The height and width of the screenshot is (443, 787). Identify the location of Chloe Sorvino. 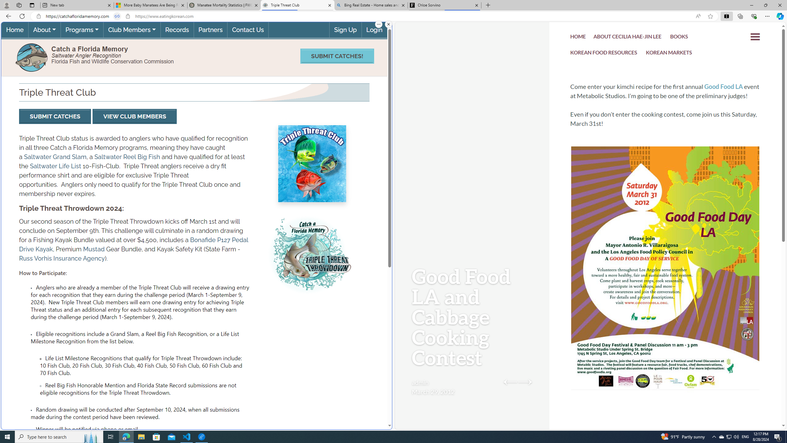
(445, 5).